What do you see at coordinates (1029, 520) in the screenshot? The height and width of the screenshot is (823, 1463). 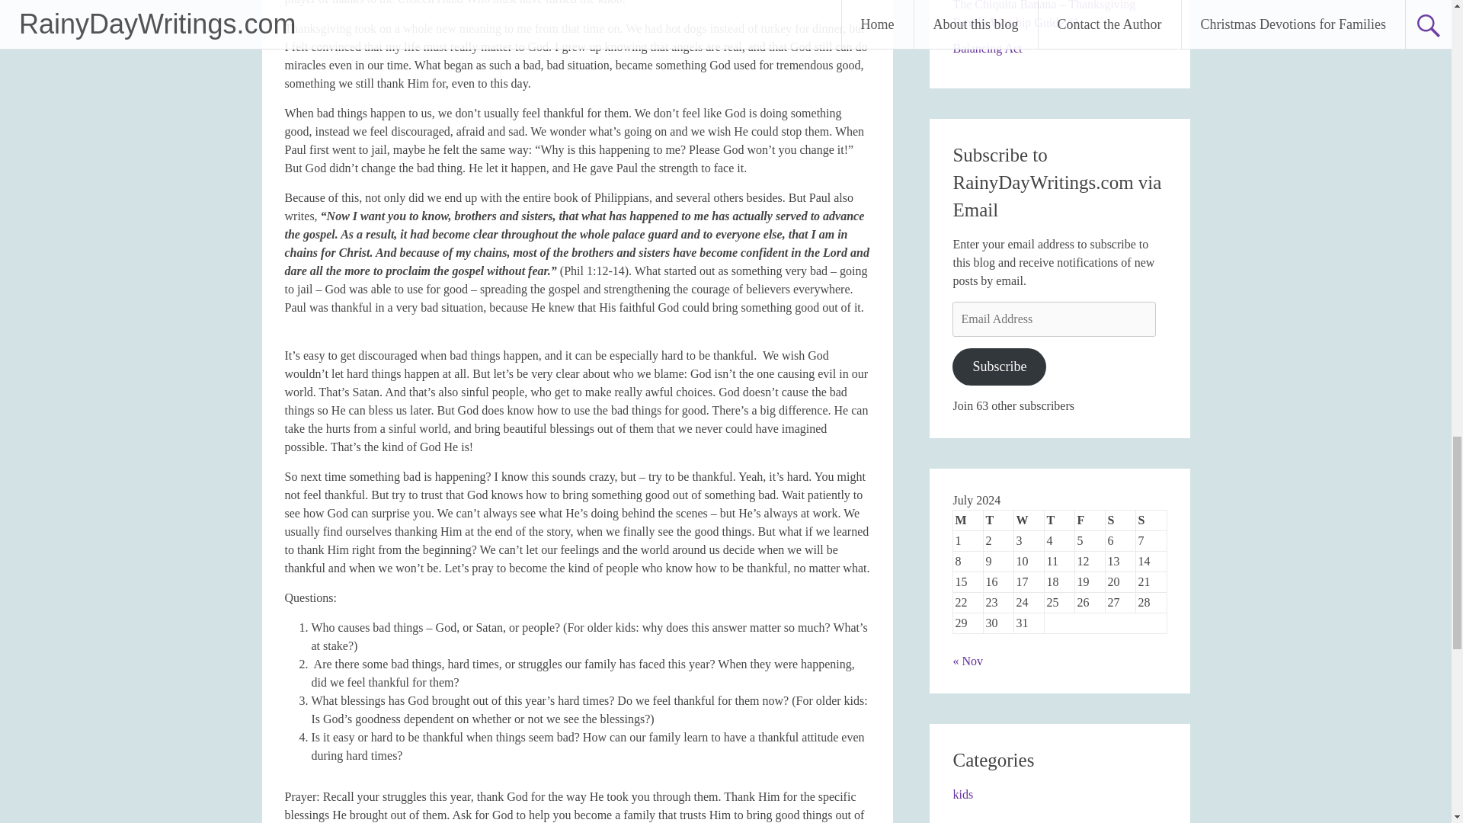 I see `Wednesday` at bounding box center [1029, 520].